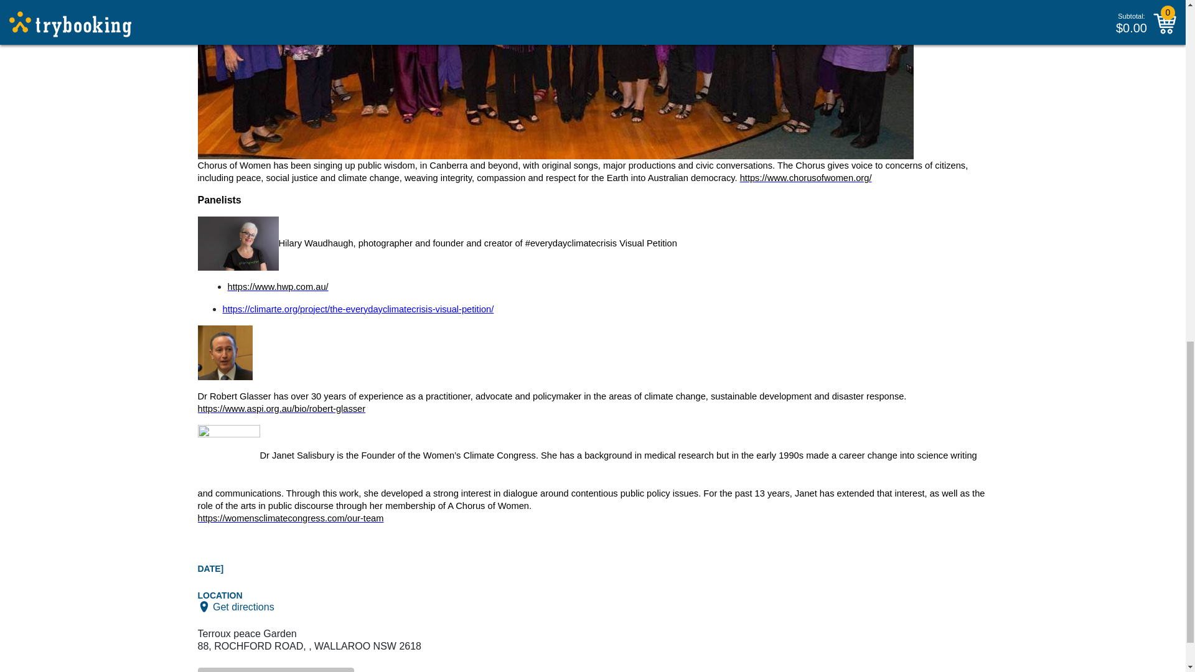  I want to click on Get directions, so click(243, 606).